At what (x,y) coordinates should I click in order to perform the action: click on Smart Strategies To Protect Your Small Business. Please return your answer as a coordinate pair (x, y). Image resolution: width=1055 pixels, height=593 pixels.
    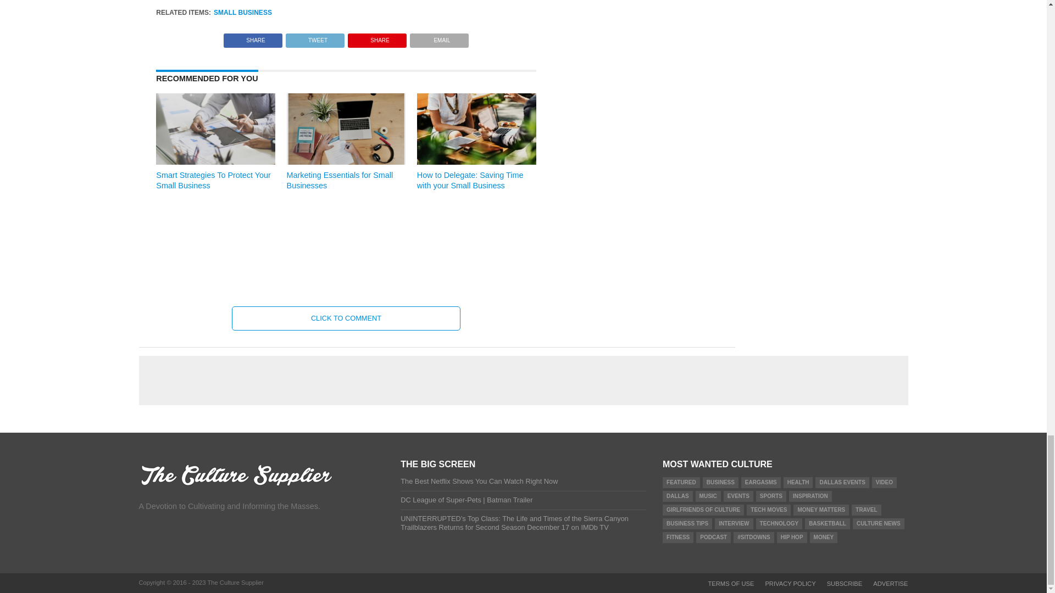
    Looking at the image, I should click on (215, 161).